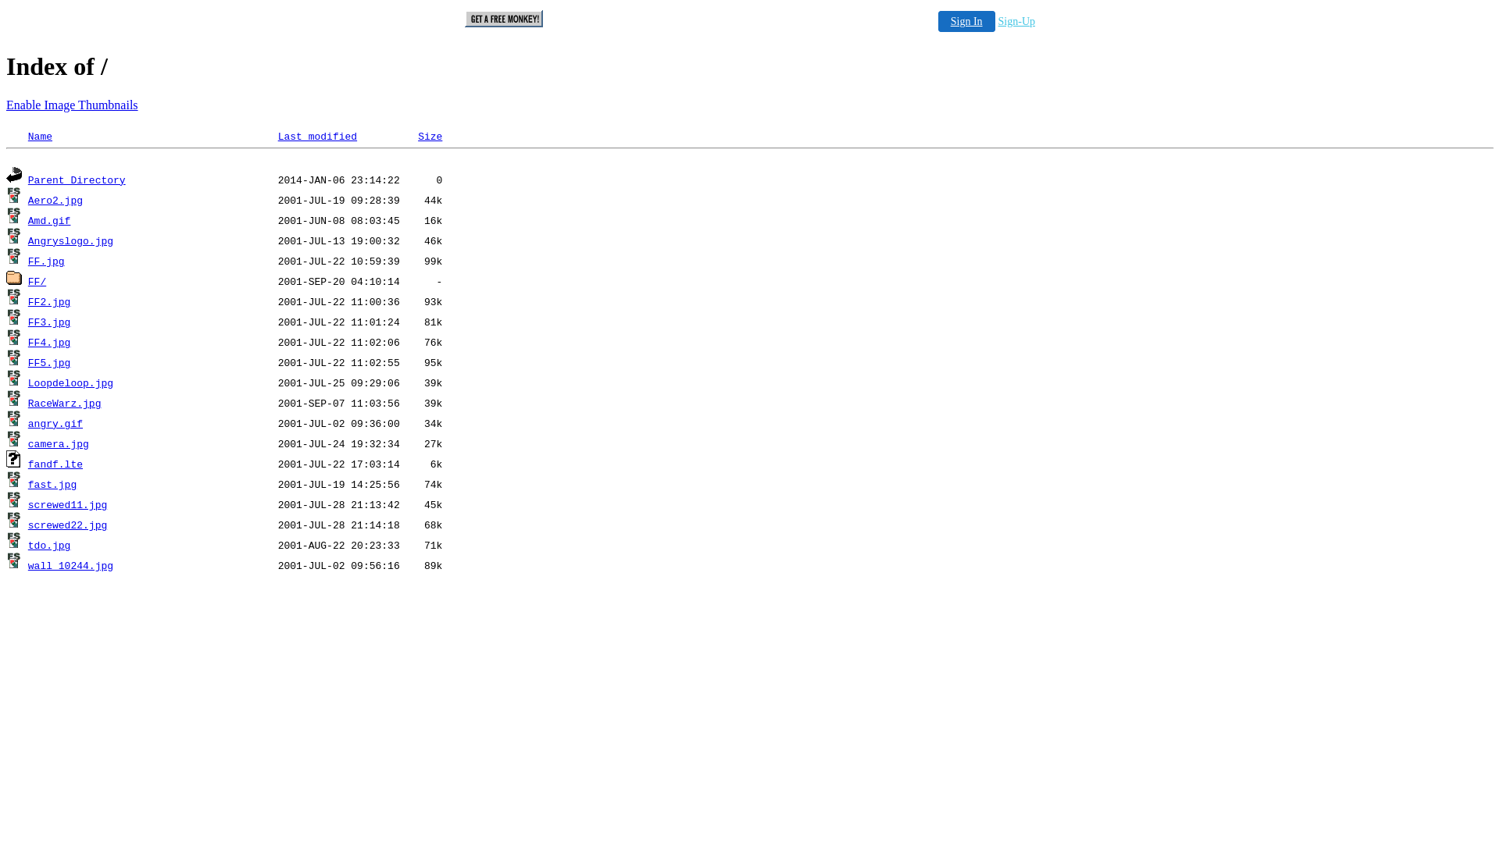 The width and height of the screenshot is (1500, 843). What do you see at coordinates (55, 465) in the screenshot?
I see `fandf.lte` at bounding box center [55, 465].